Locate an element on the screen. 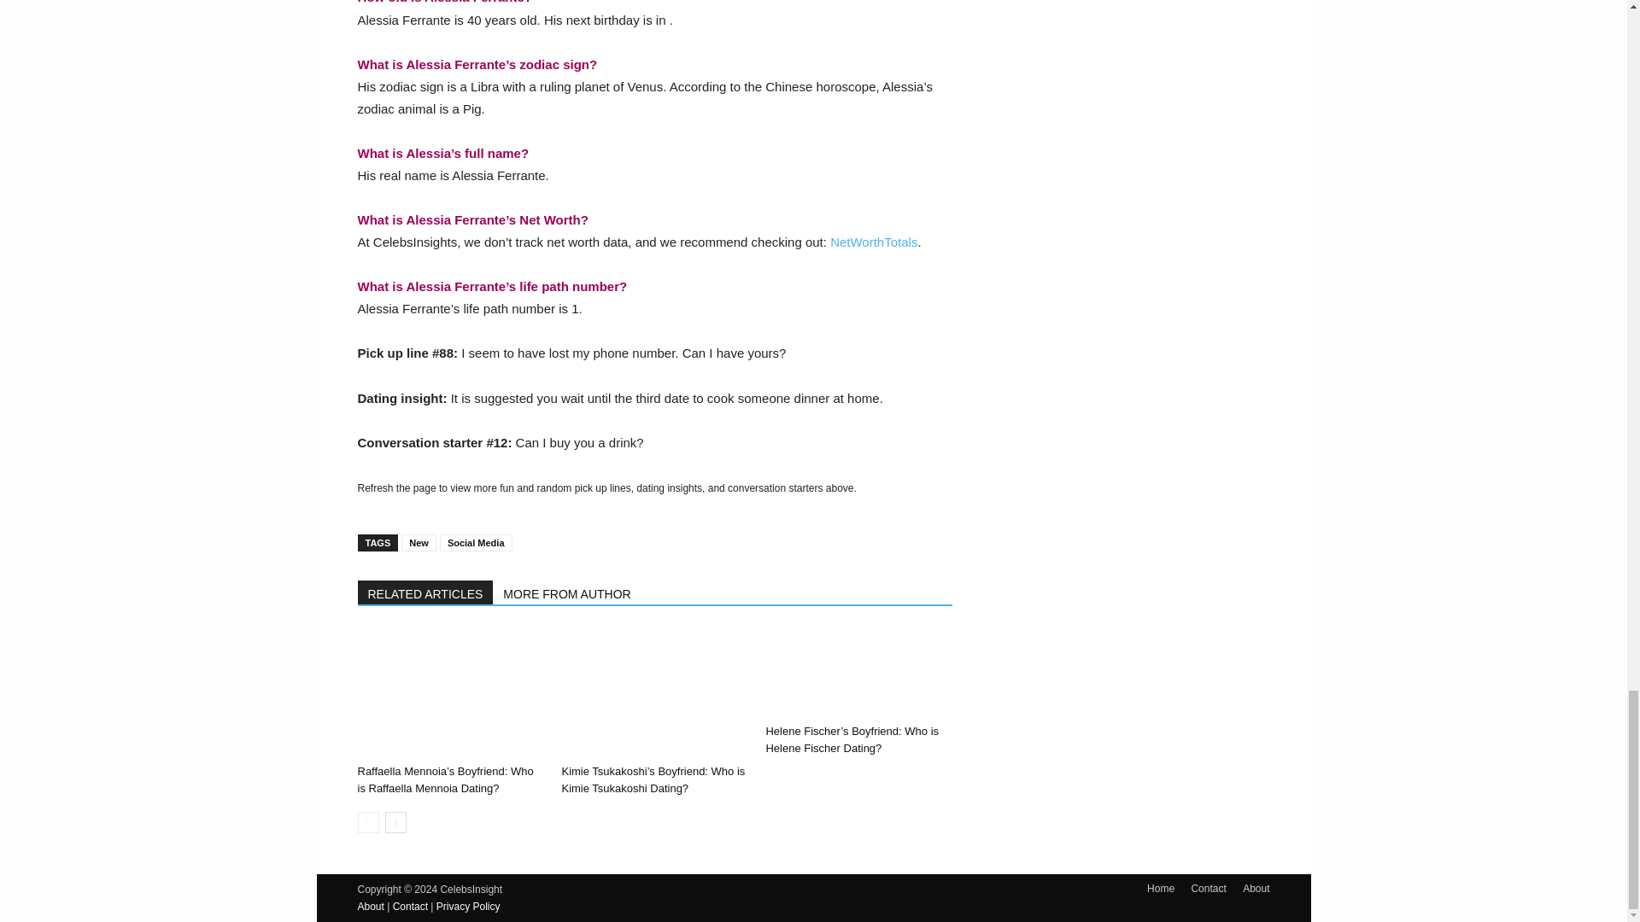 The height and width of the screenshot is (922, 1640). NetWorthTotals is located at coordinates (873, 242).